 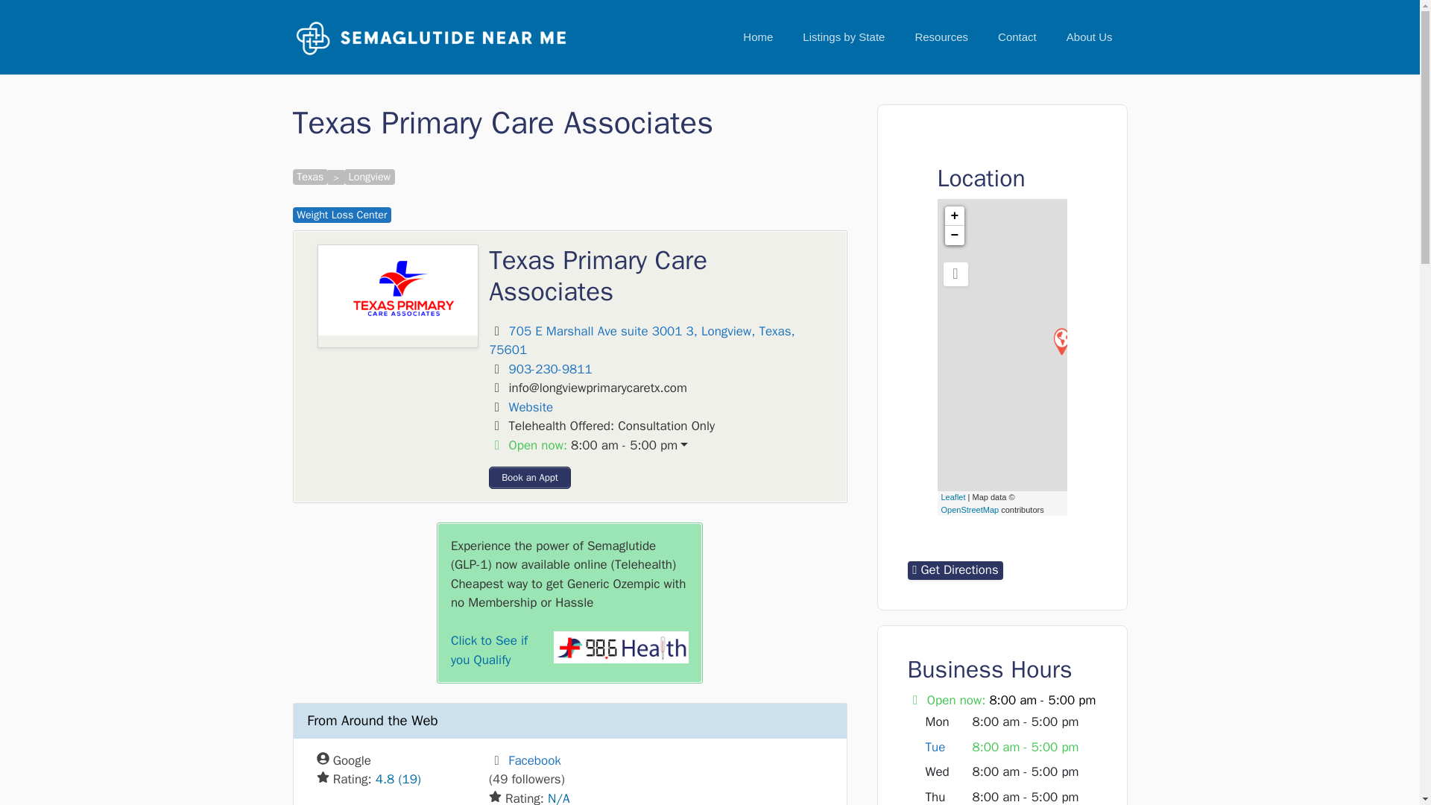 I want to click on 903-230-9811, so click(x=550, y=369).